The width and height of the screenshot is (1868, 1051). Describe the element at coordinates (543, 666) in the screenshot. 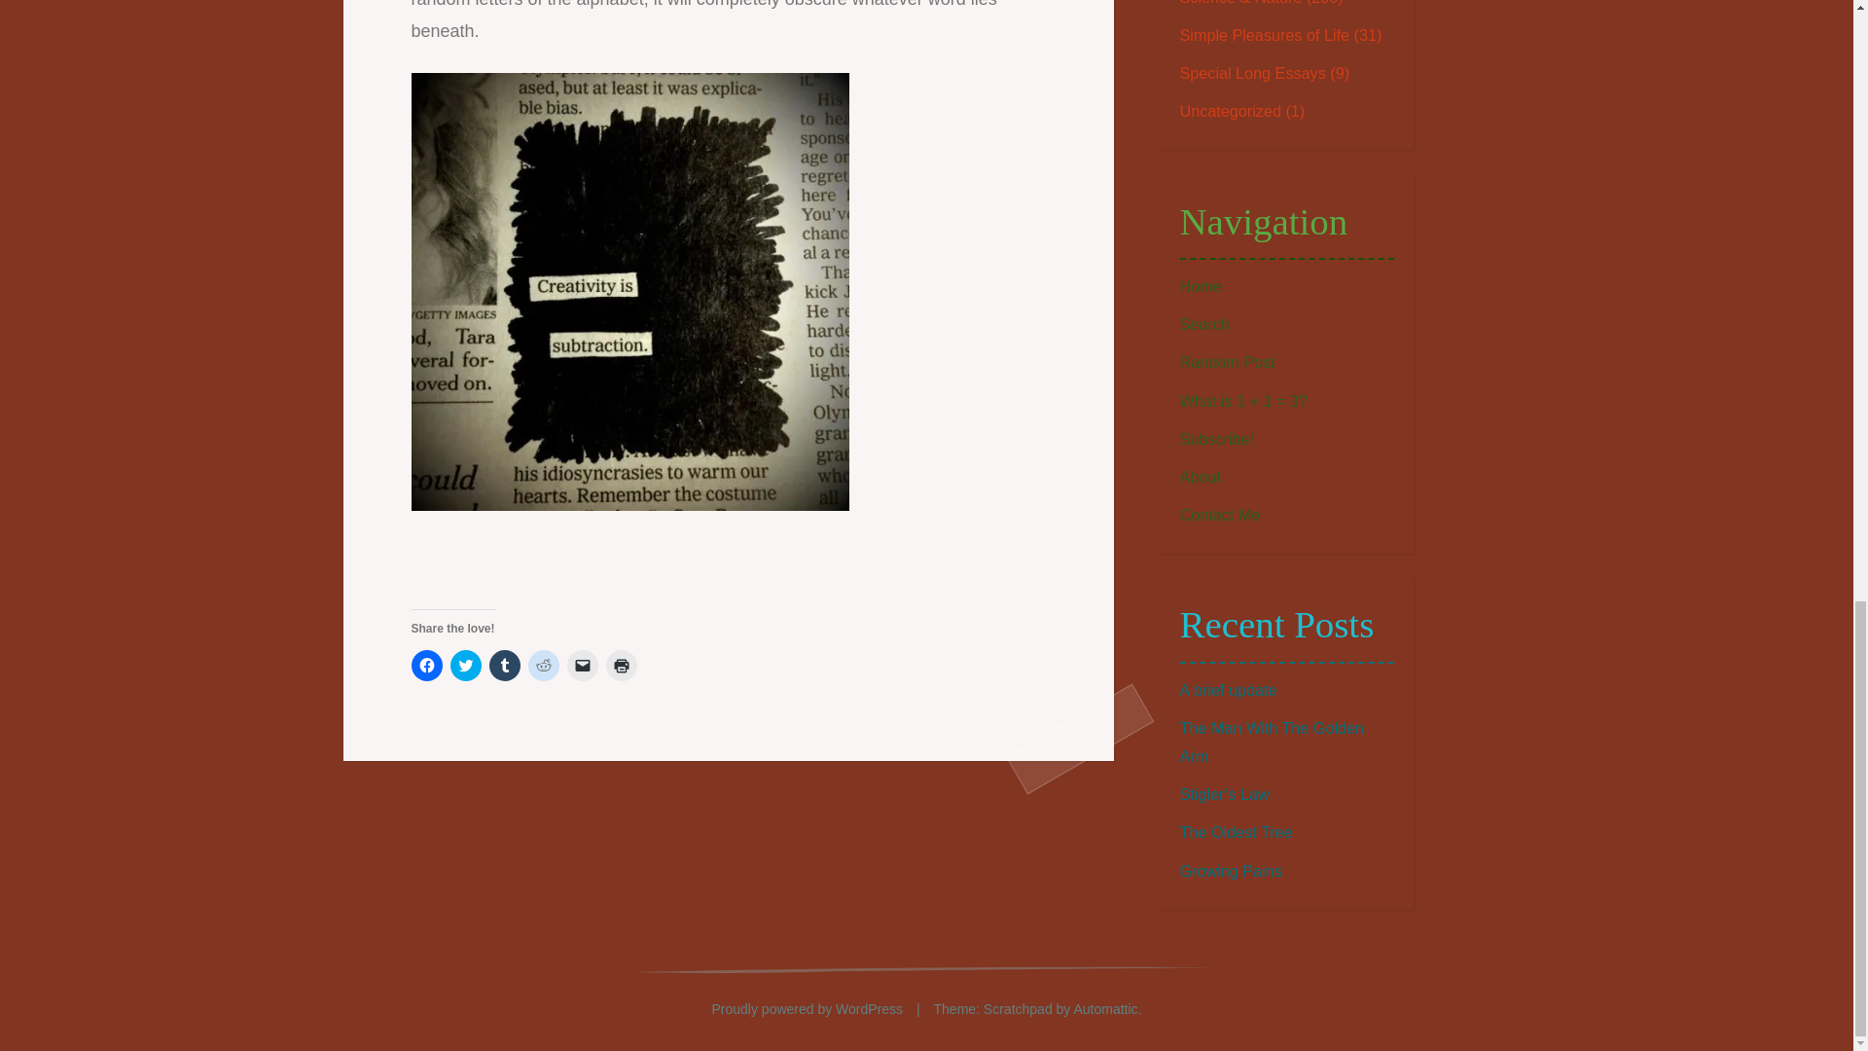

I see `Click to share on Reddit` at that location.